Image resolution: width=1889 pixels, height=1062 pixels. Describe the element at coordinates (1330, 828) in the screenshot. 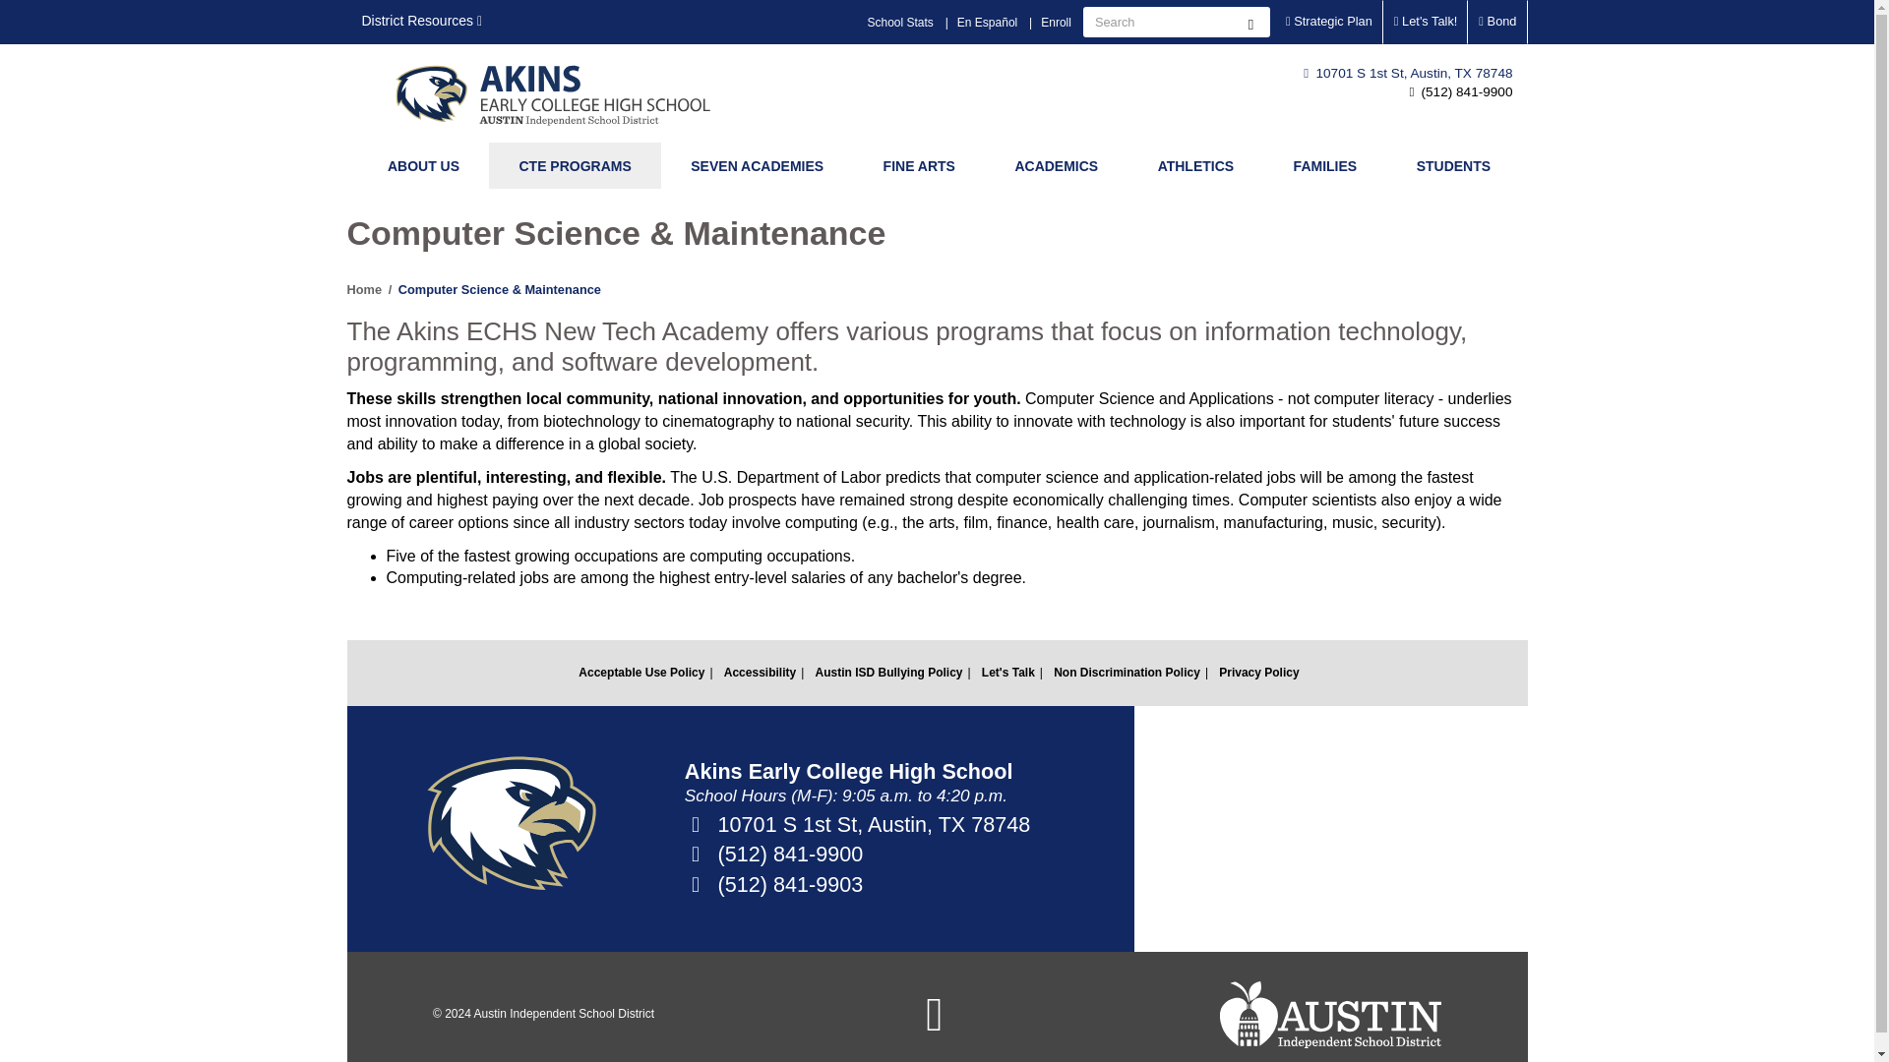

I see `Google Map to Akins Early College High School` at that location.